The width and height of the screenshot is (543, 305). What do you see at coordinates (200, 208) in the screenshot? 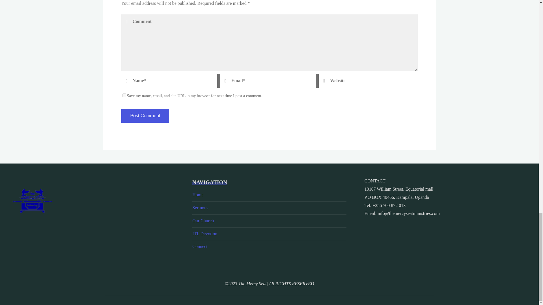
I see `Sermons` at bounding box center [200, 208].